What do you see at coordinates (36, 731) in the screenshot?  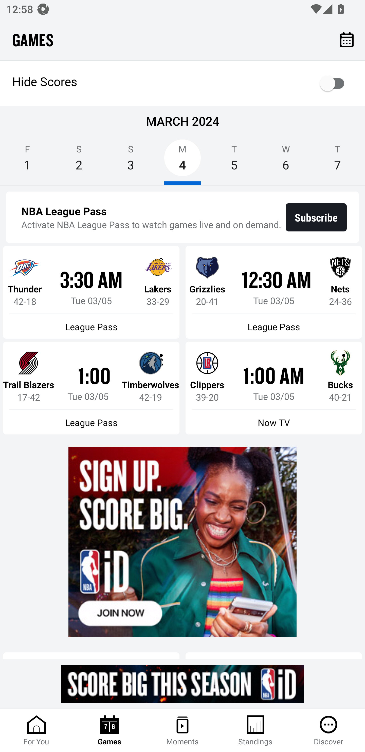 I see `For You` at bounding box center [36, 731].